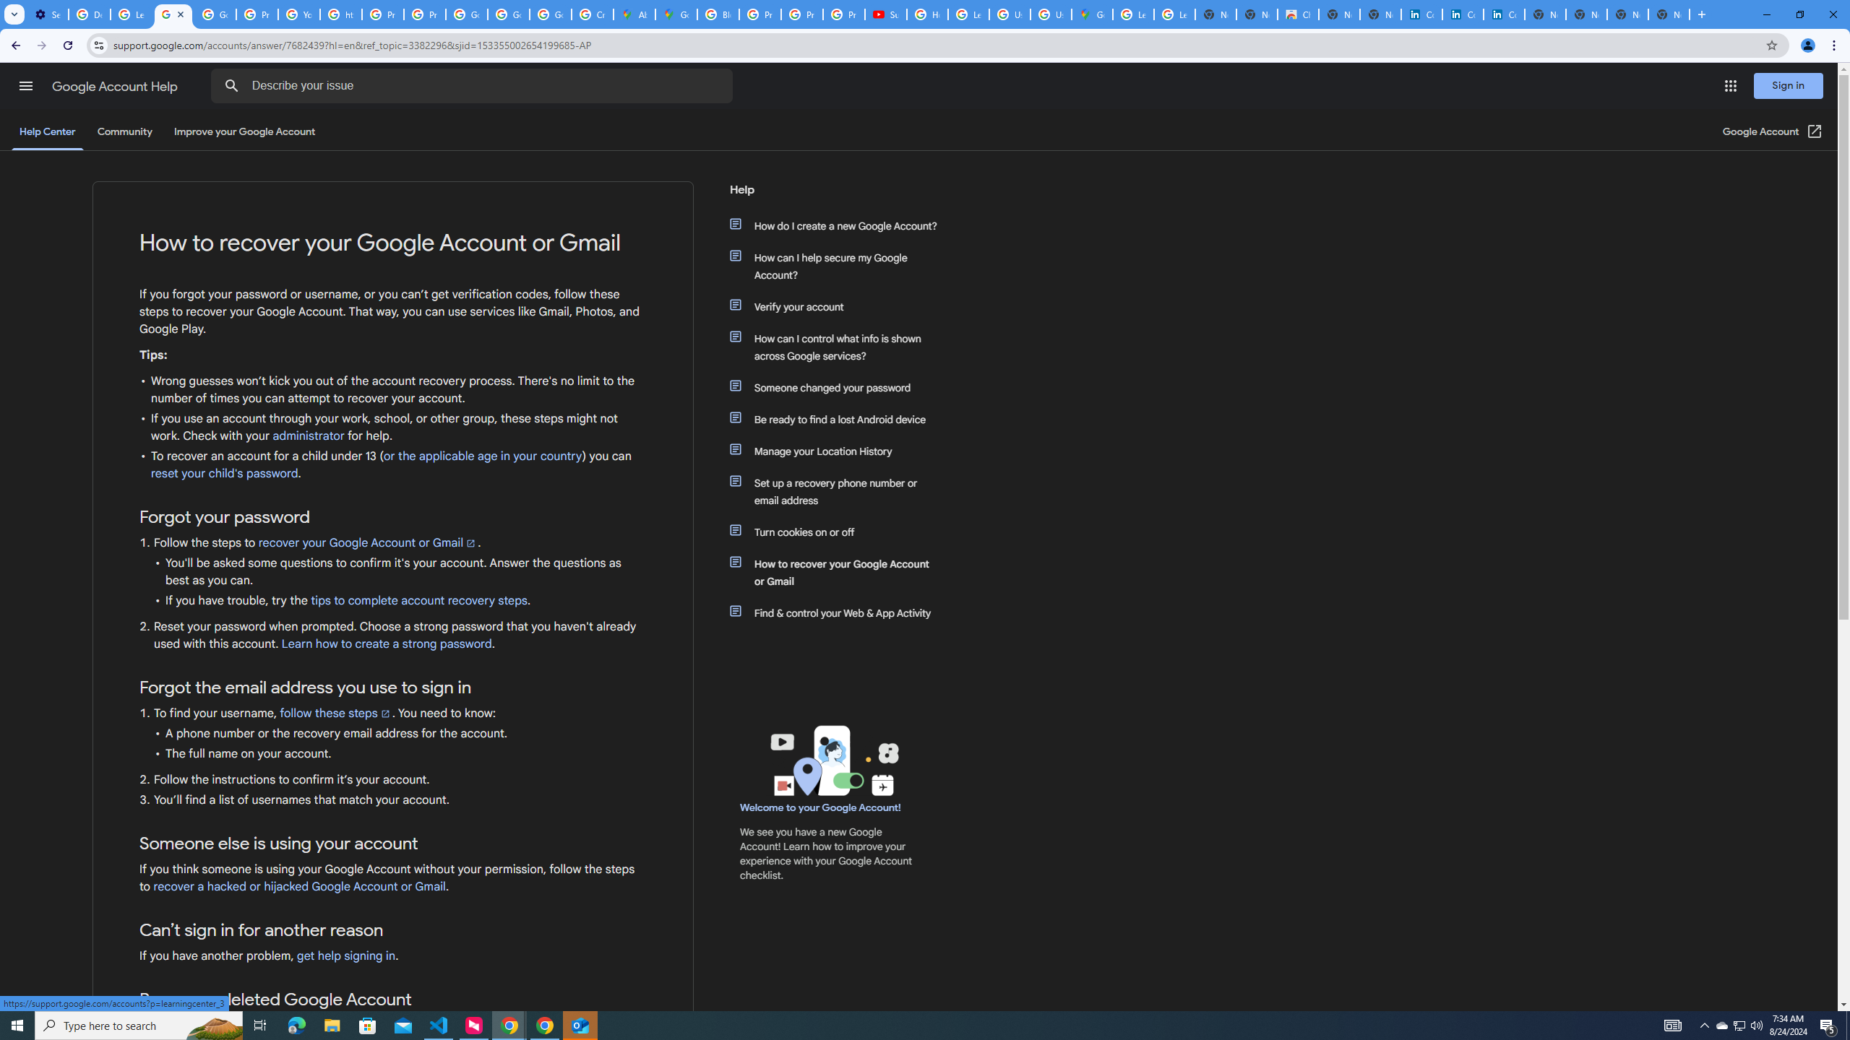 This screenshot has height=1040, width=1850. Describe the element at coordinates (840, 347) in the screenshot. I see `How can I control what info is shown across Google services?` at that location.